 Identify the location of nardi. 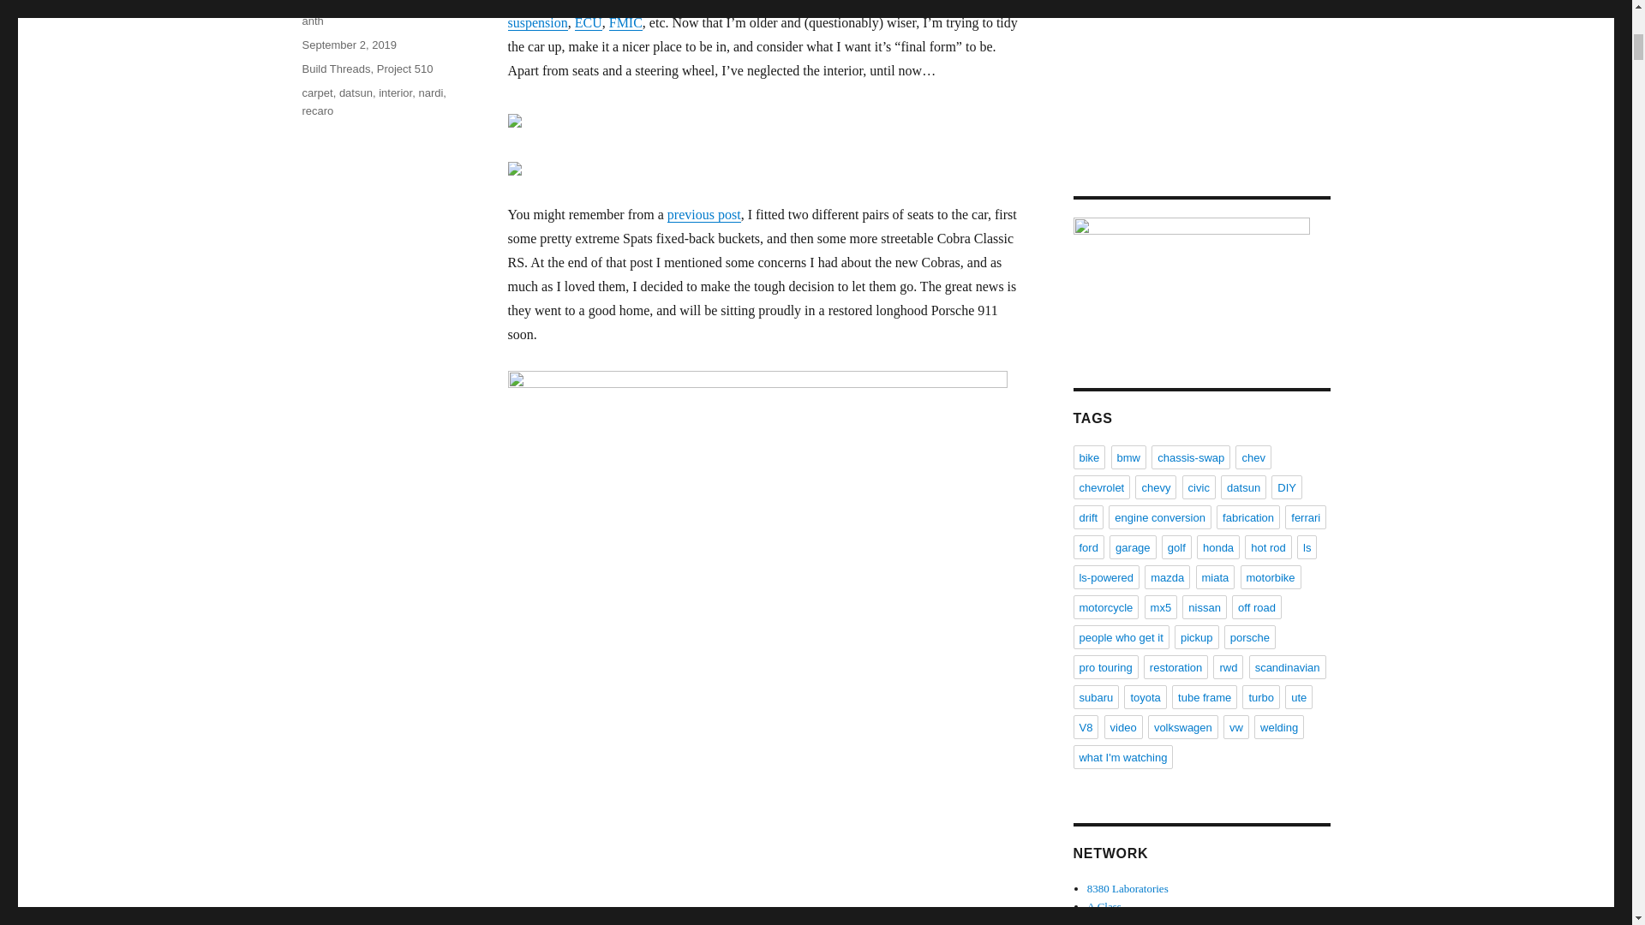
(430, 92).